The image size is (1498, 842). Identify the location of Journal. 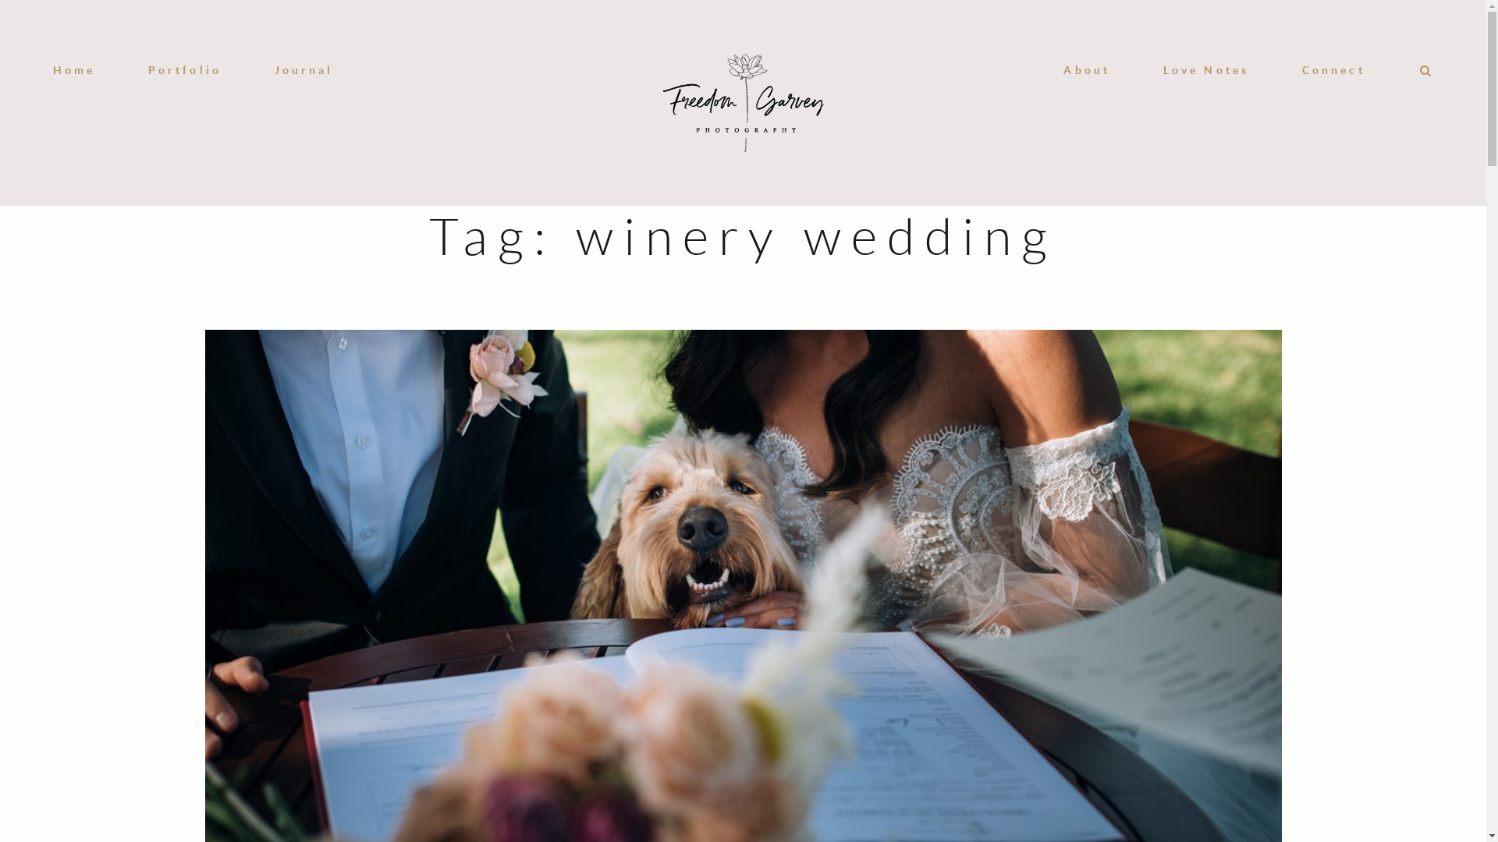
(304, 70).